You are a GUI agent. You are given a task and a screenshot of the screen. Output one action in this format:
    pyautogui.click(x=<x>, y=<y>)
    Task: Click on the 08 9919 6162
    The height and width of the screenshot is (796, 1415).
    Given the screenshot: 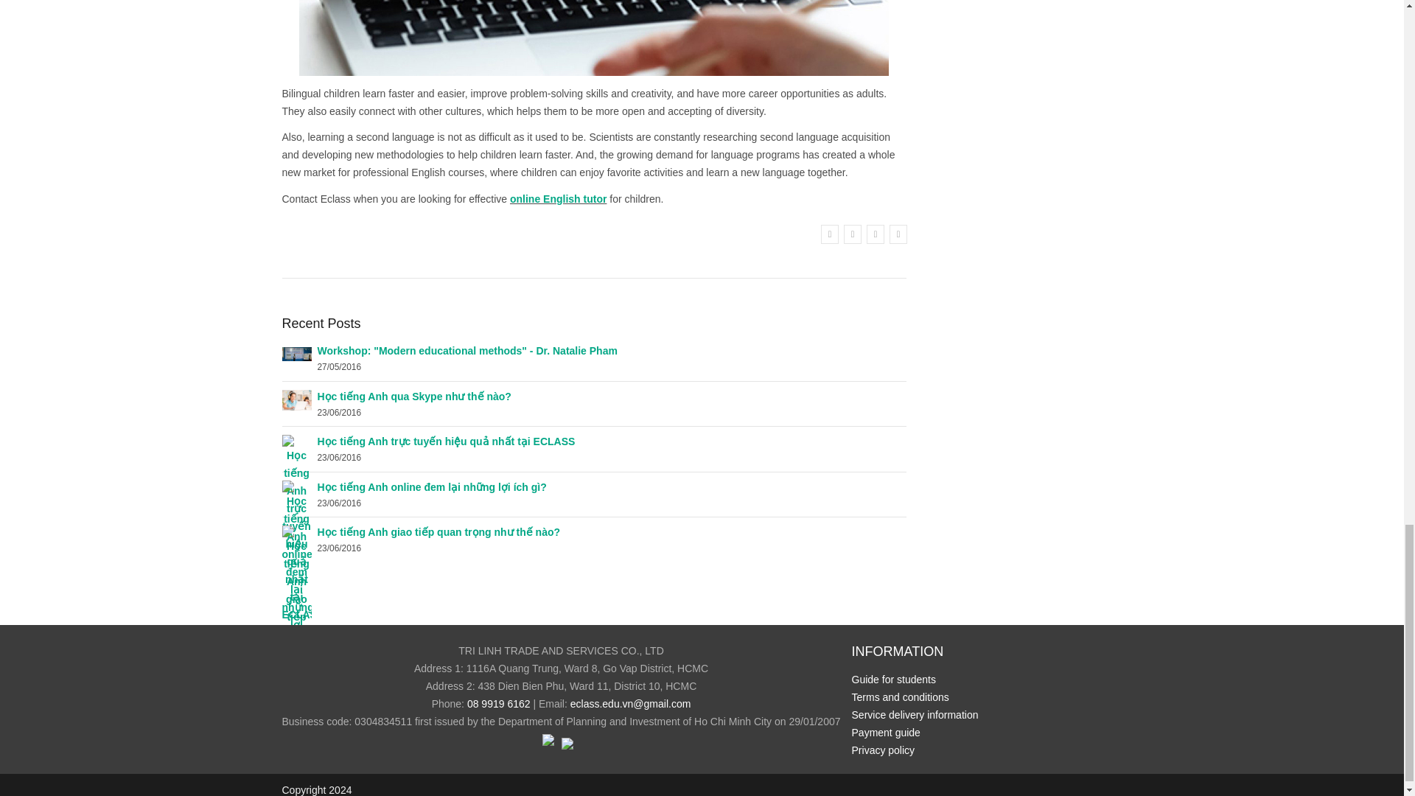 What is the action you would take?
    pyautogui.click(x=498, y=704)
    